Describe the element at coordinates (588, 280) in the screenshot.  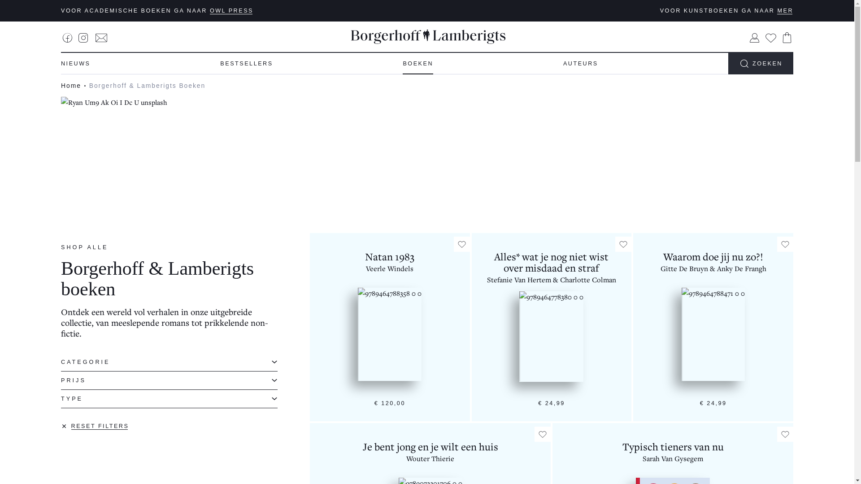
I see `Charlotte Colman` at that location.